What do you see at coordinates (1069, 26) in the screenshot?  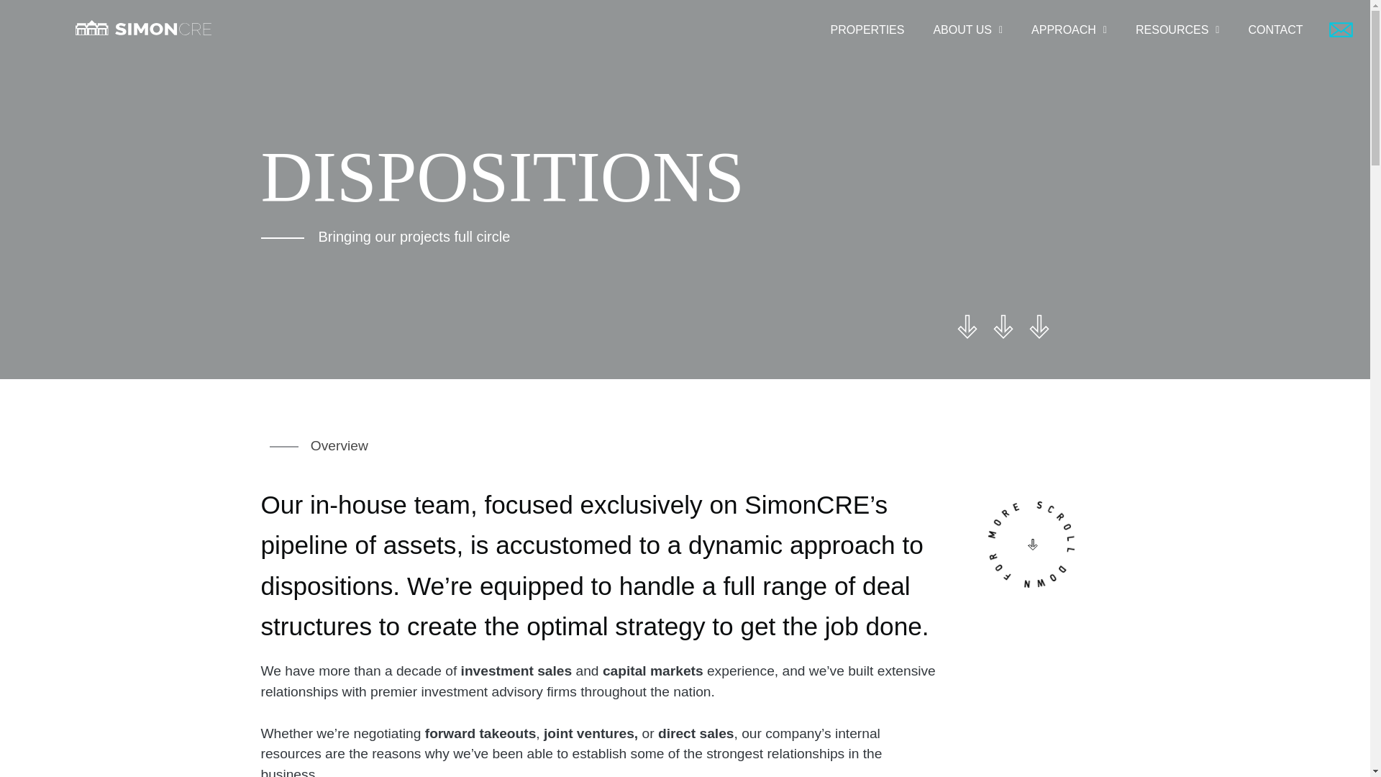 I see `APPROACH` at bounding box center [1069, 26].